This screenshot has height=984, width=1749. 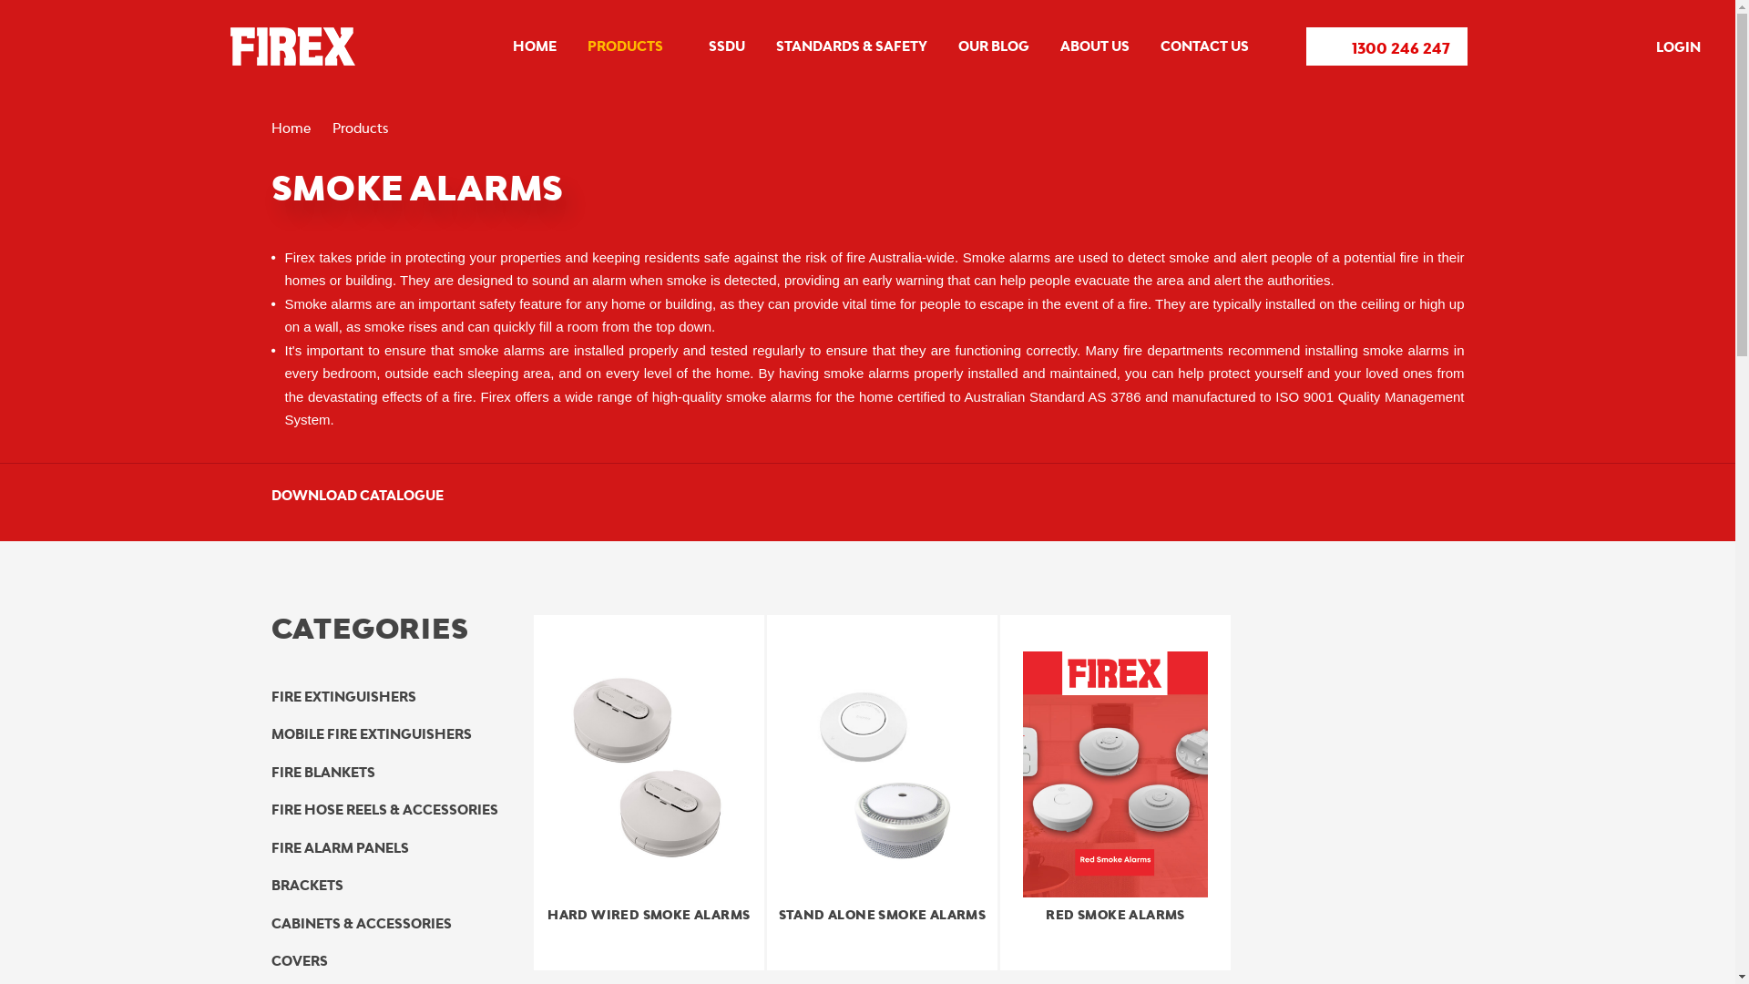 What do you see at coordinates (649, 793) in the screenshot?
I see `HARD WIRED SMOKE ALARMS` at bounding box center [649, 793].